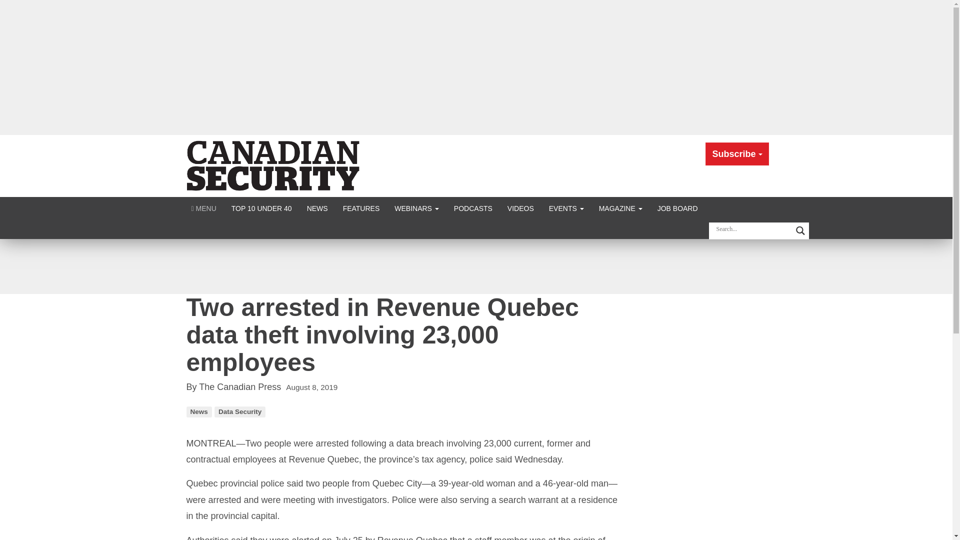 This screenshot has height=540, width=960. Describe the element at coordinates (566, 208) in the screenshot. I see `EVENTS` at that location.